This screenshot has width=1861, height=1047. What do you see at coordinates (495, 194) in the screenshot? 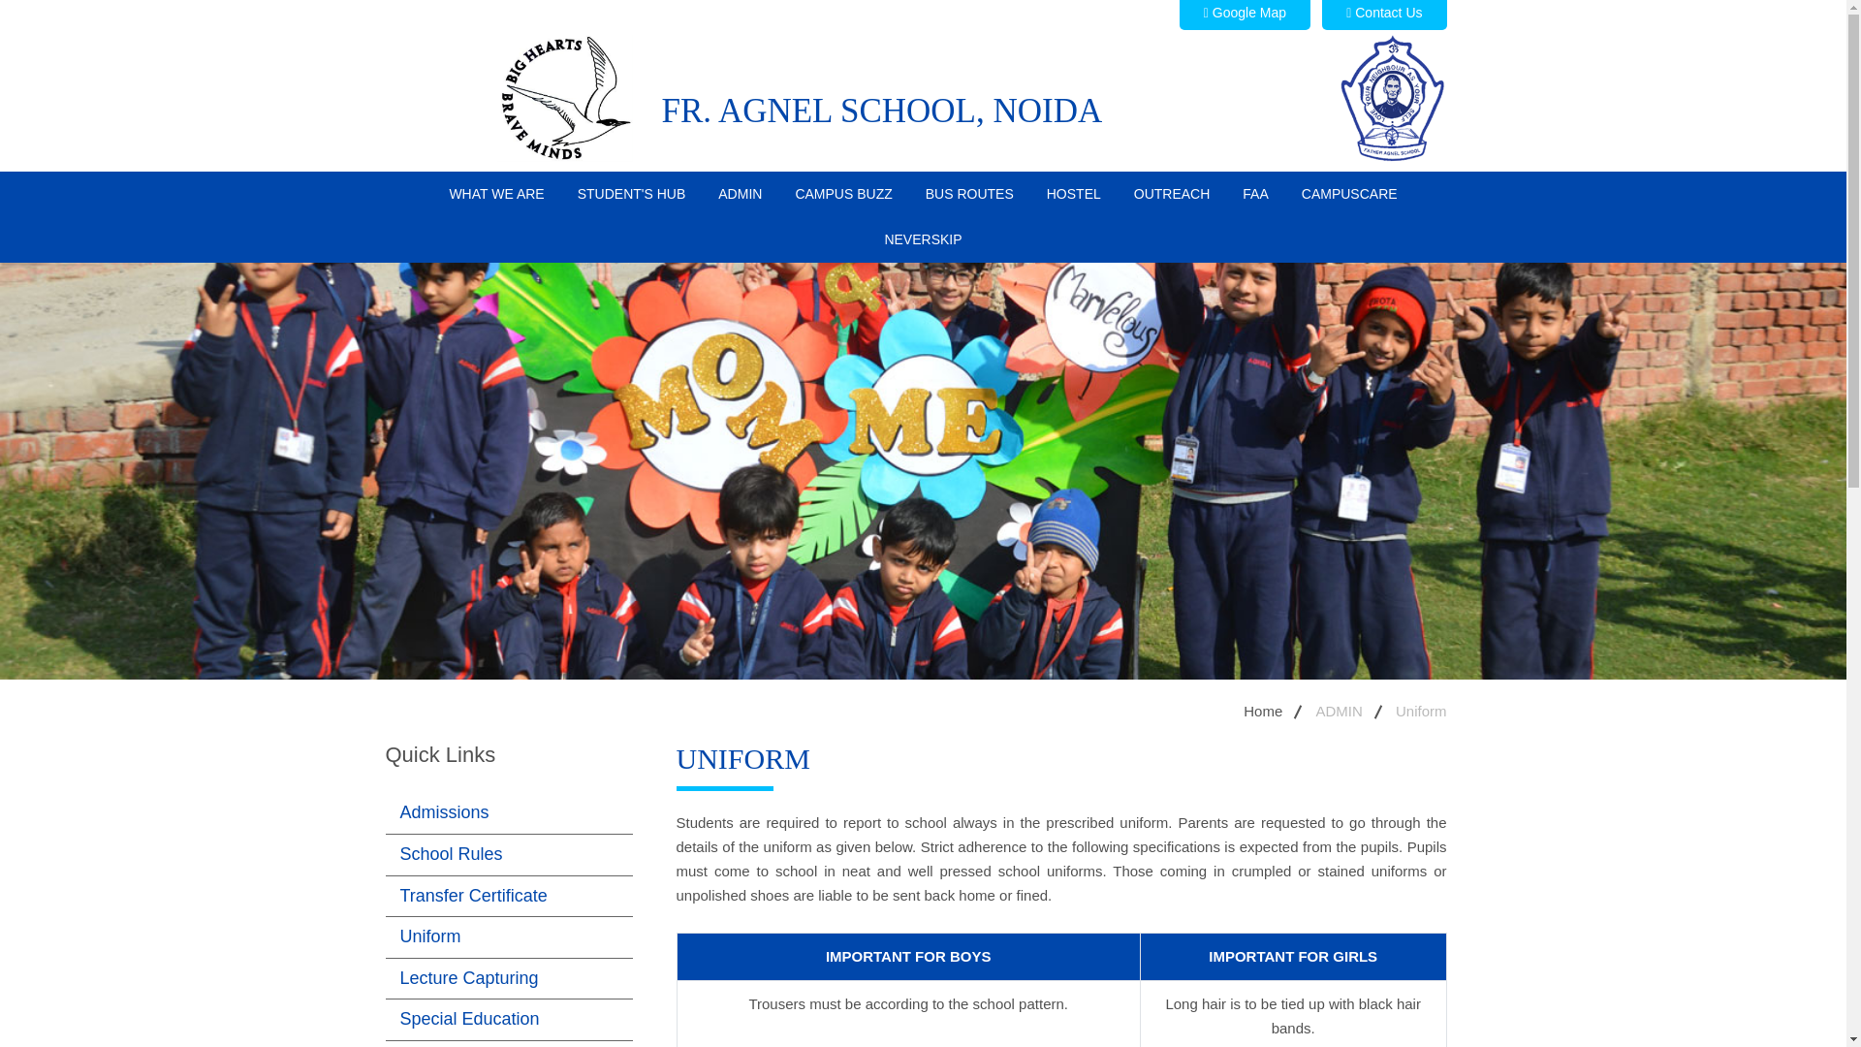
I see `WHAT WE ARE` at bounding box center [495, 194].